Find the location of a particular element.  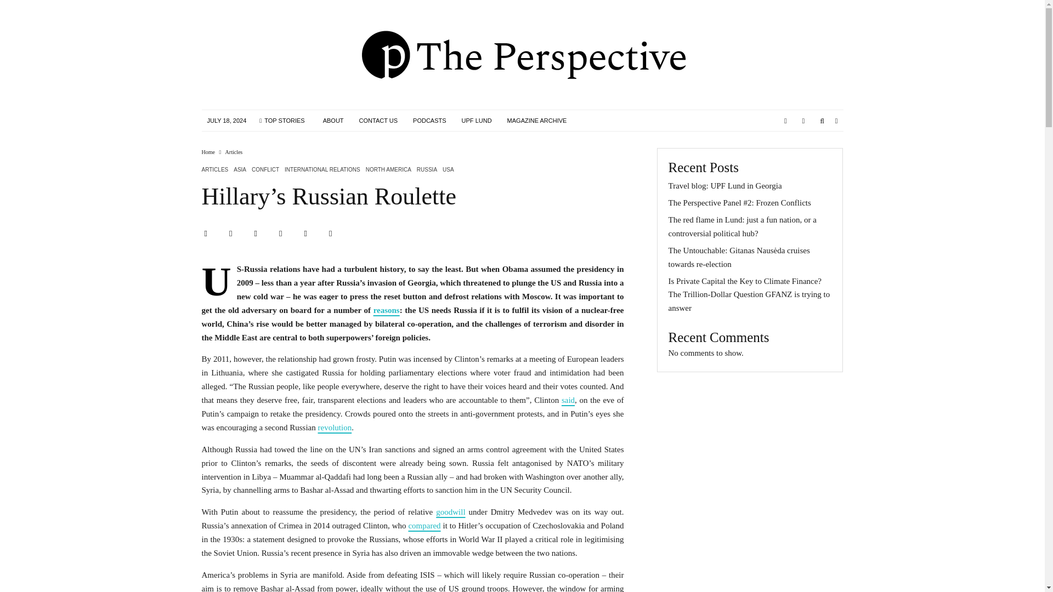

NORTH AMERICA is located at coordinates (388, 170).